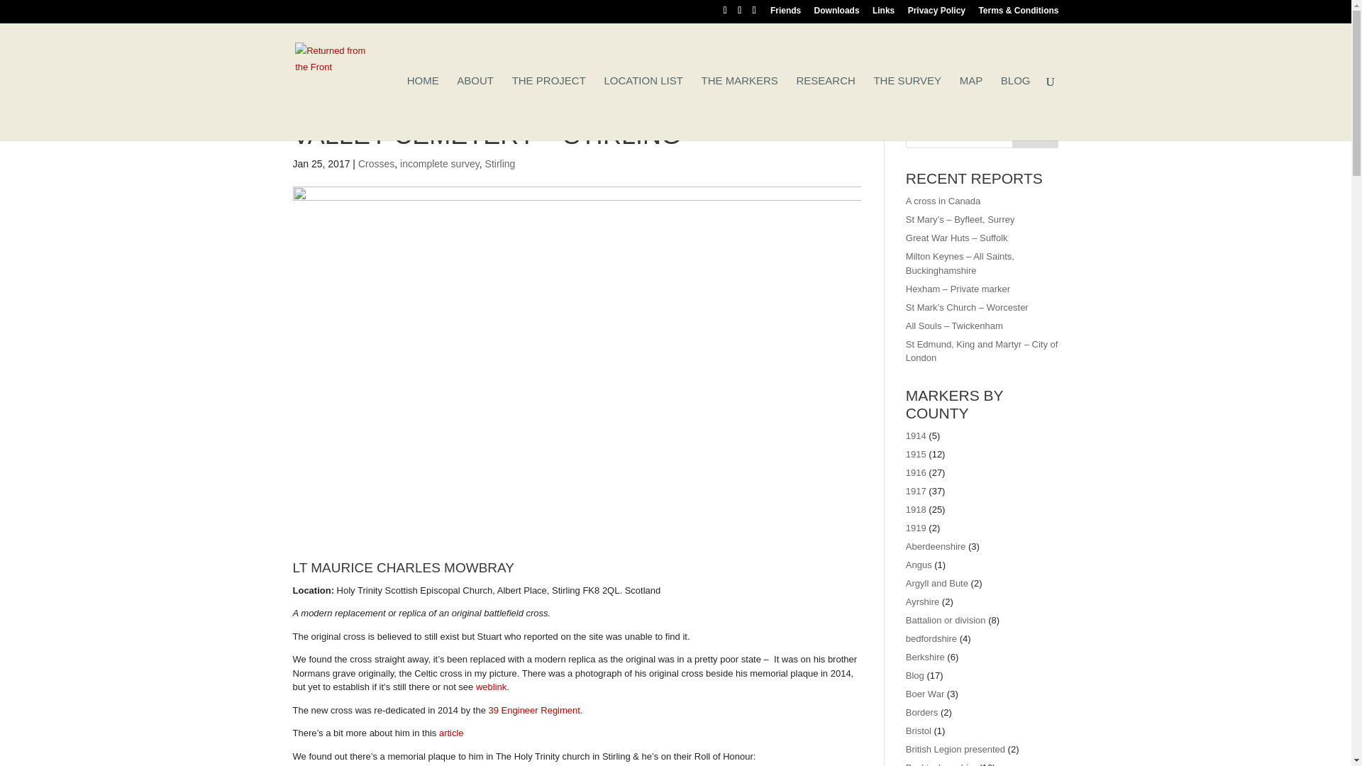 The image size is (1362, 766). What do you see at coordinates (548, 108) in the screenshot?
I see `THE PROJECT` at bounding box center [548, 108].